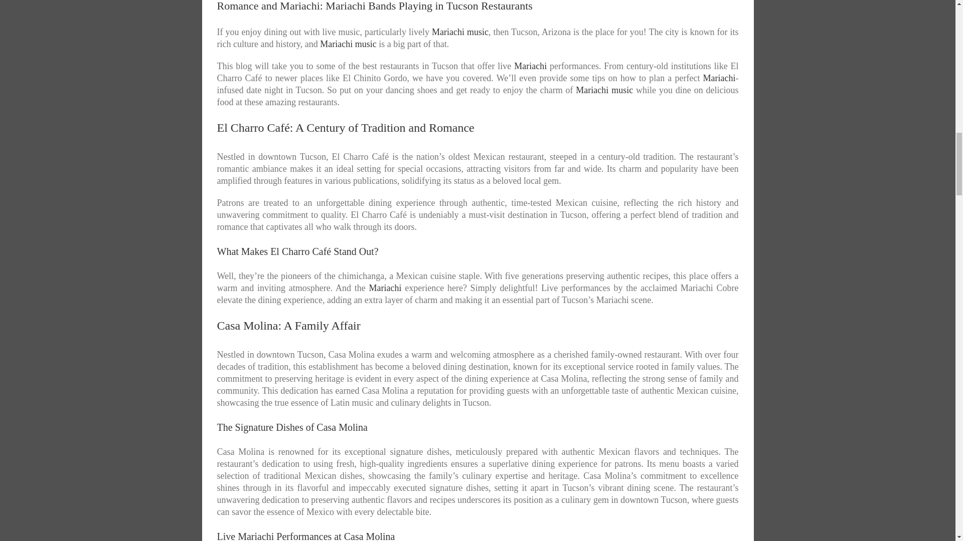  I want to click on Mariachi music, so click(604, 90).